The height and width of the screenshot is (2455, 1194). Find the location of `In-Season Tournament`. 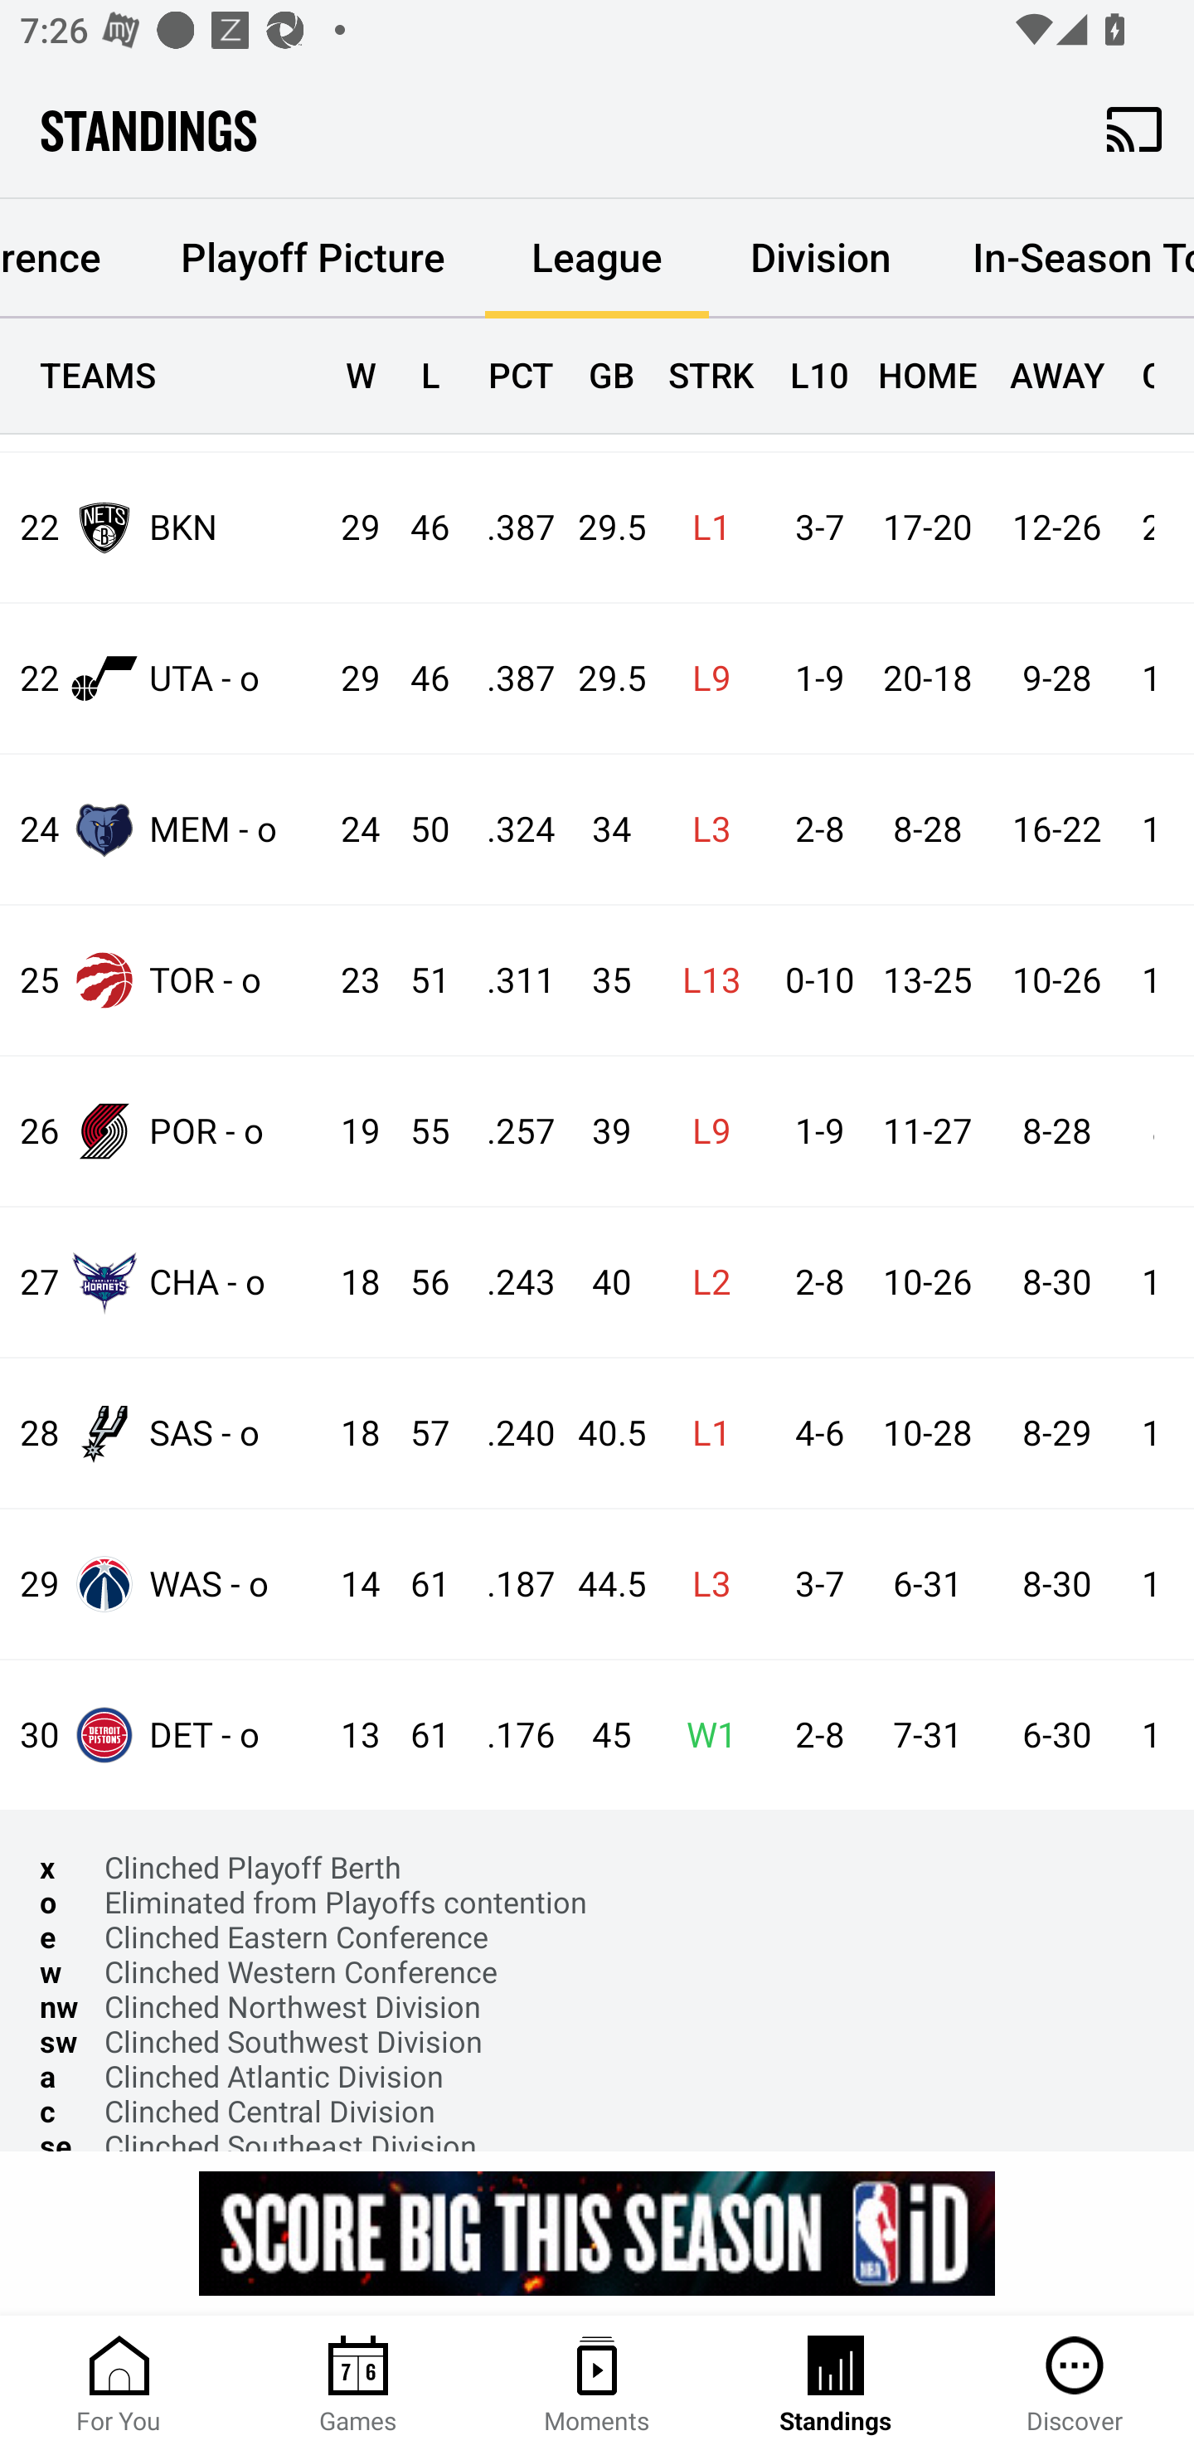

In-Season Tournament is located at coordinates (1063, 257).